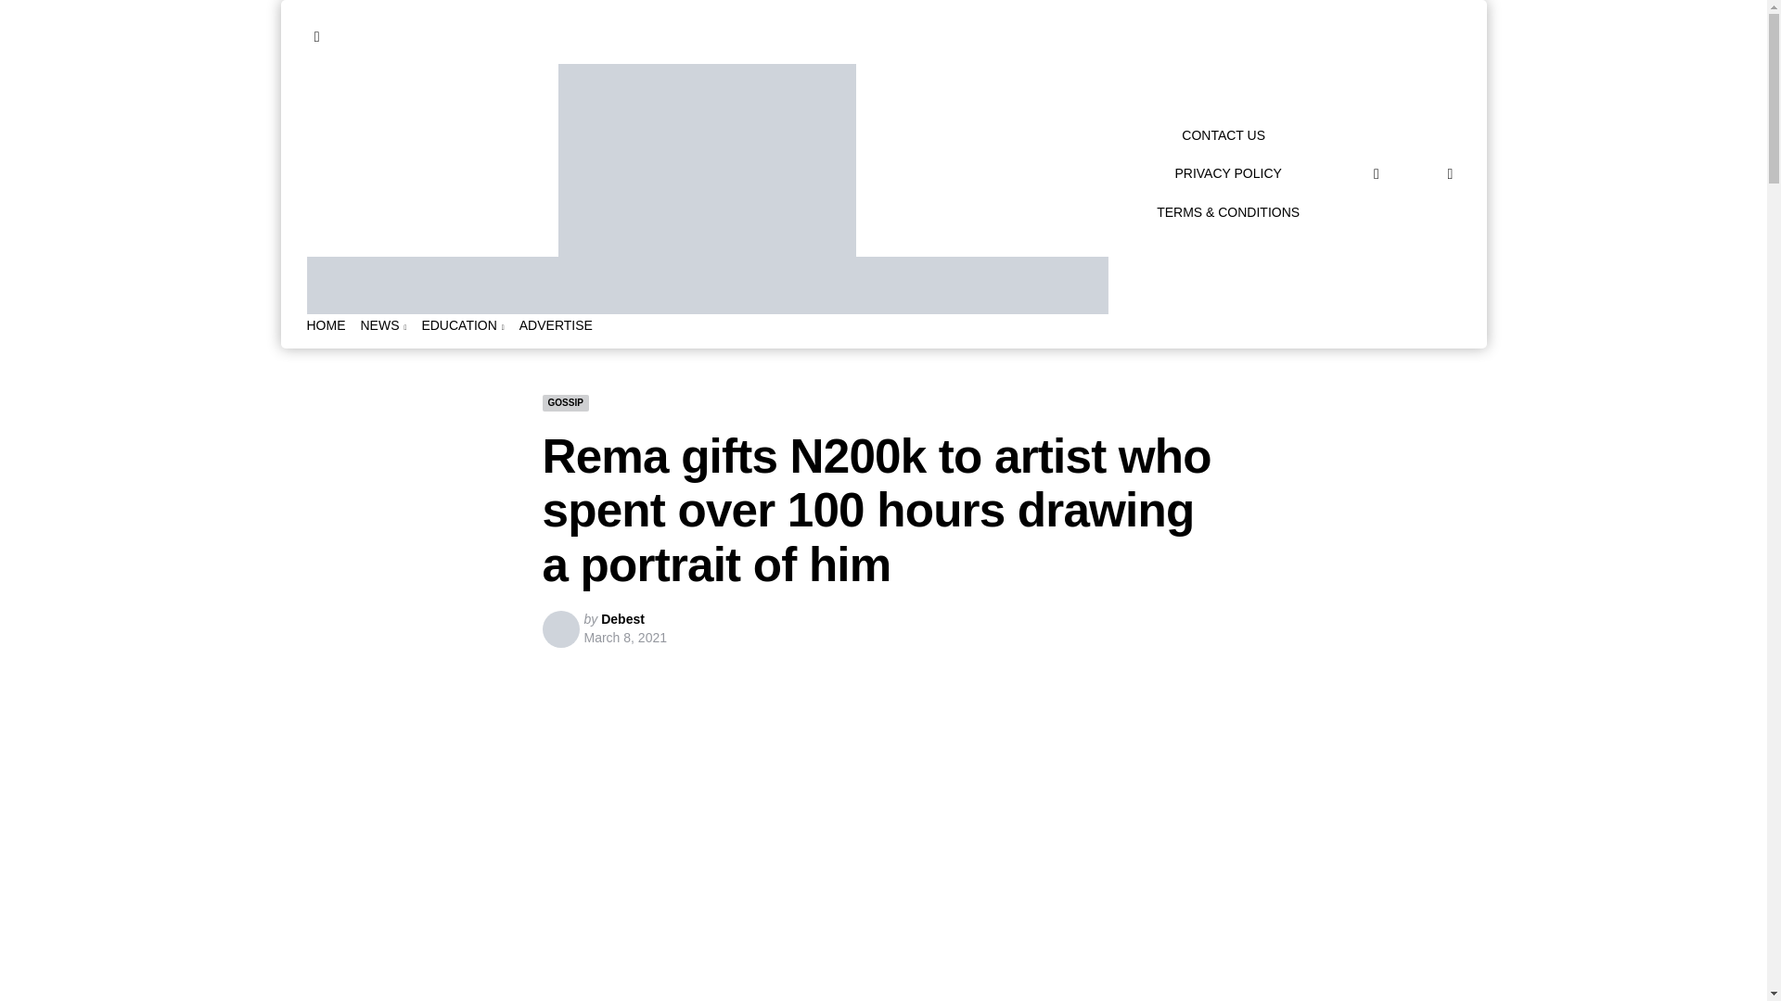  I want to click on NEWS, so click(382, 325).